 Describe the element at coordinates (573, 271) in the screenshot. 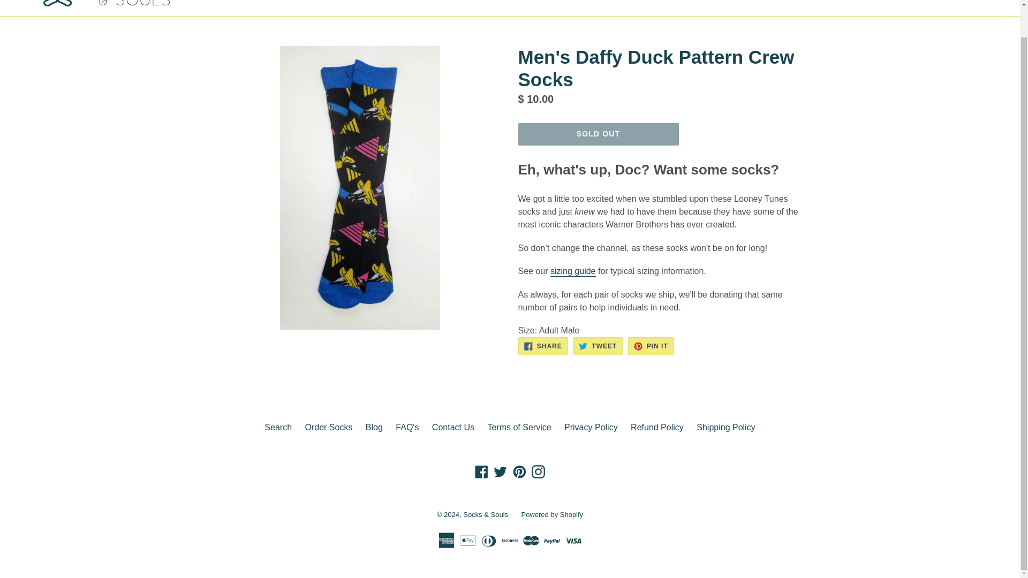

I see `Socks and Souls Sizing Guide` at that location.